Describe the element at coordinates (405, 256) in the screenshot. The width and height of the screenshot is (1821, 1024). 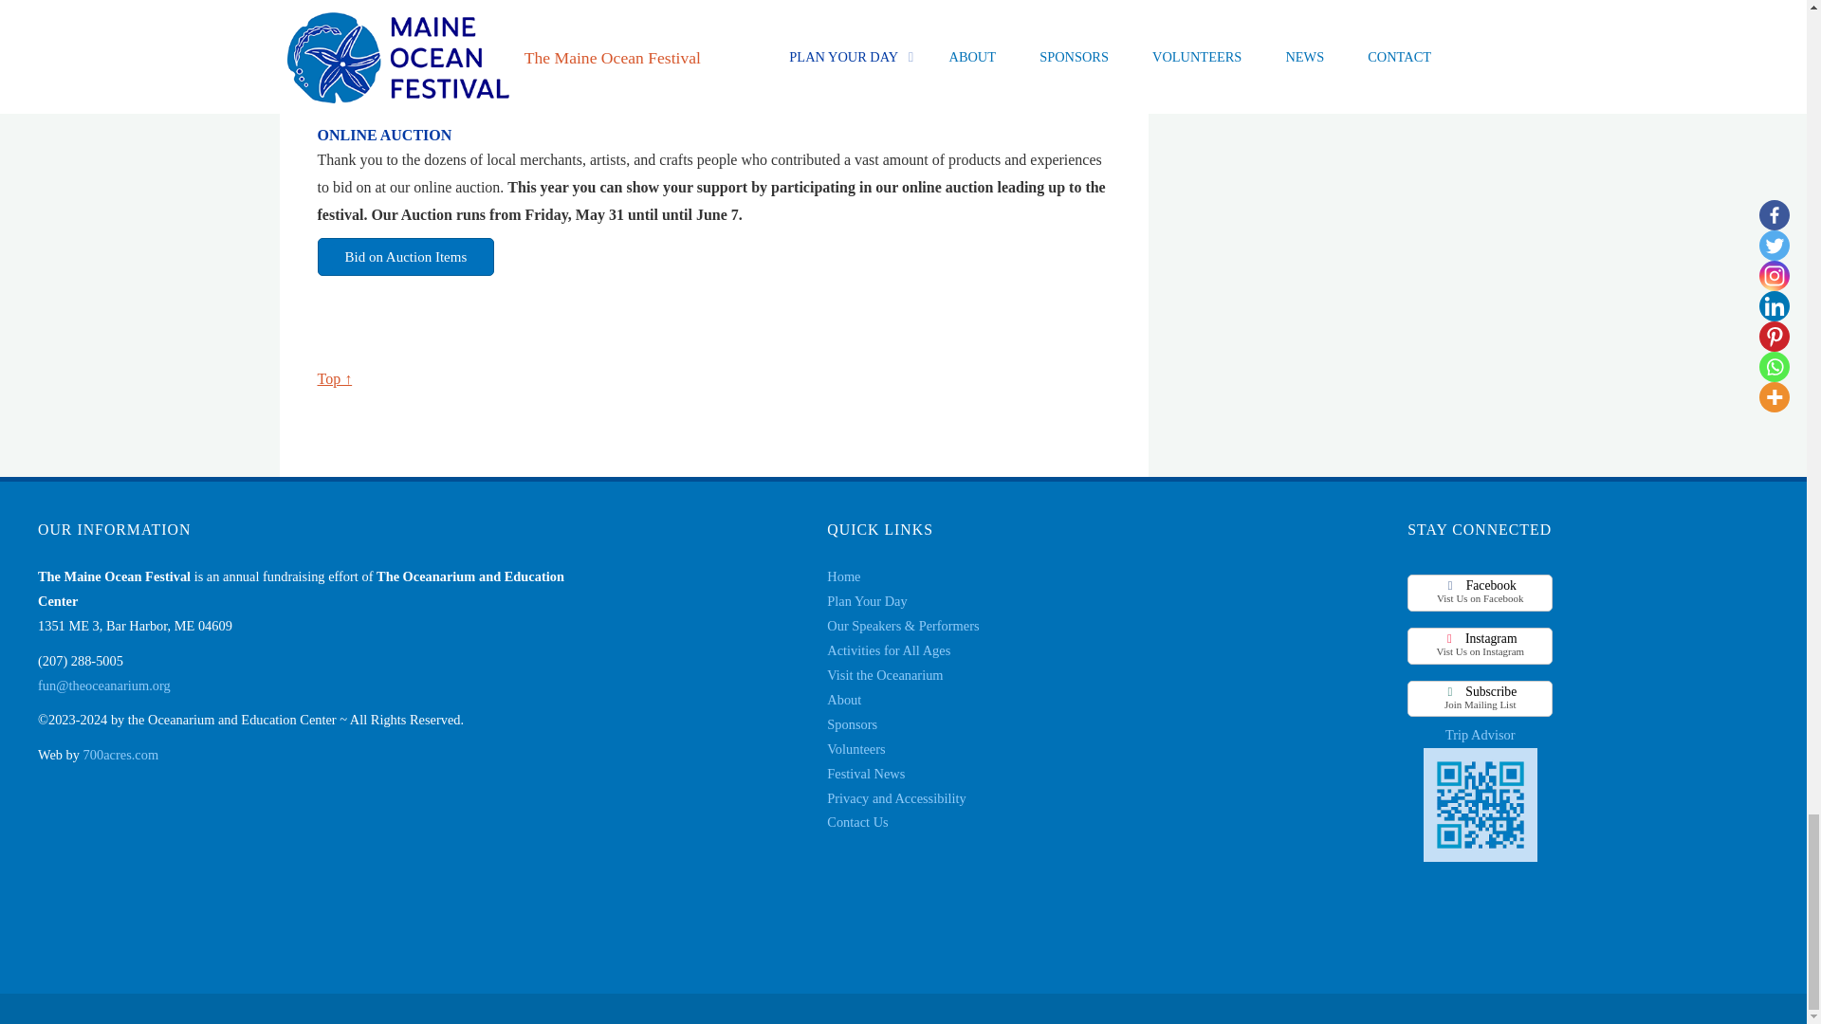
I see `Bid on Auction Items` at that location.